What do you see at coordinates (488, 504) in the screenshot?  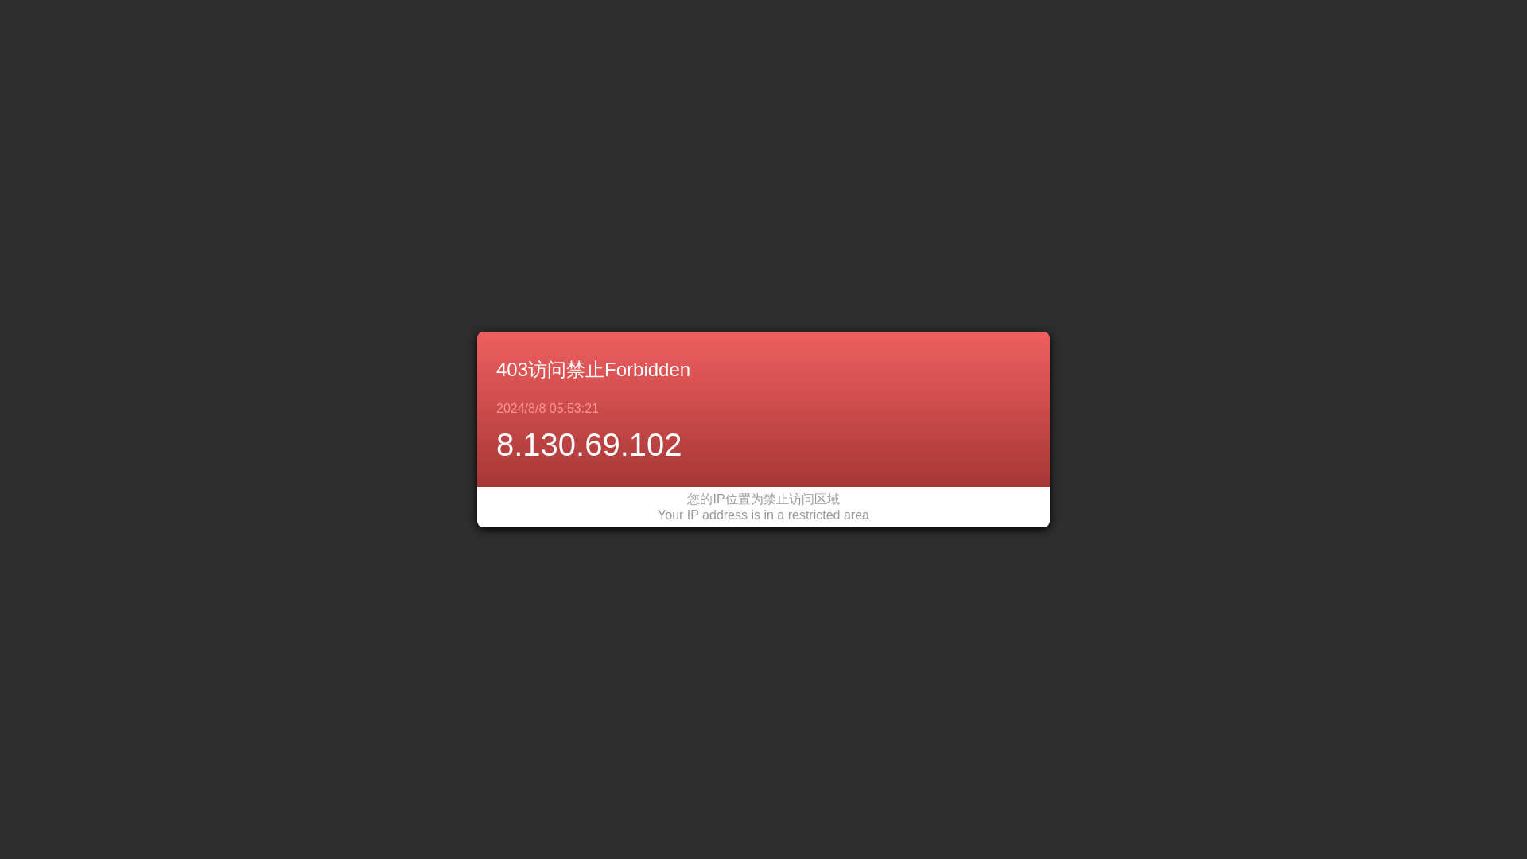 I see `Freemarket receives licence from the Central Bank of Ireland` at bounding box center [488, 504].